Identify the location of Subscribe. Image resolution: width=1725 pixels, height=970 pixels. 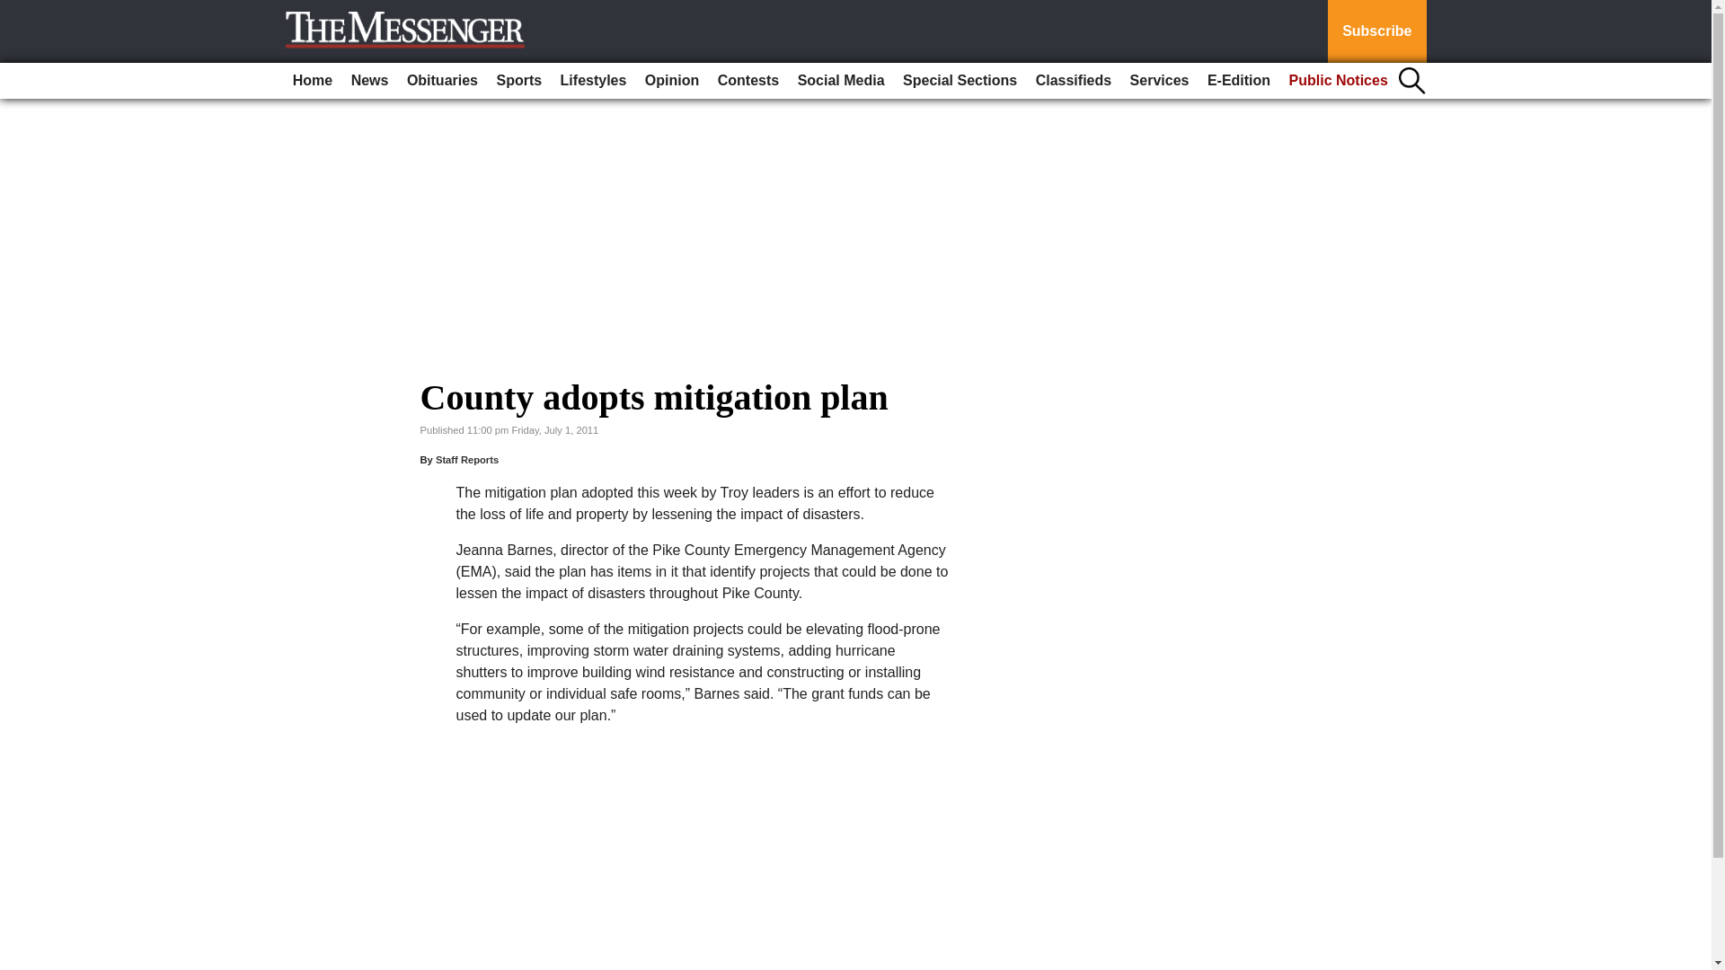
(1376, 31).